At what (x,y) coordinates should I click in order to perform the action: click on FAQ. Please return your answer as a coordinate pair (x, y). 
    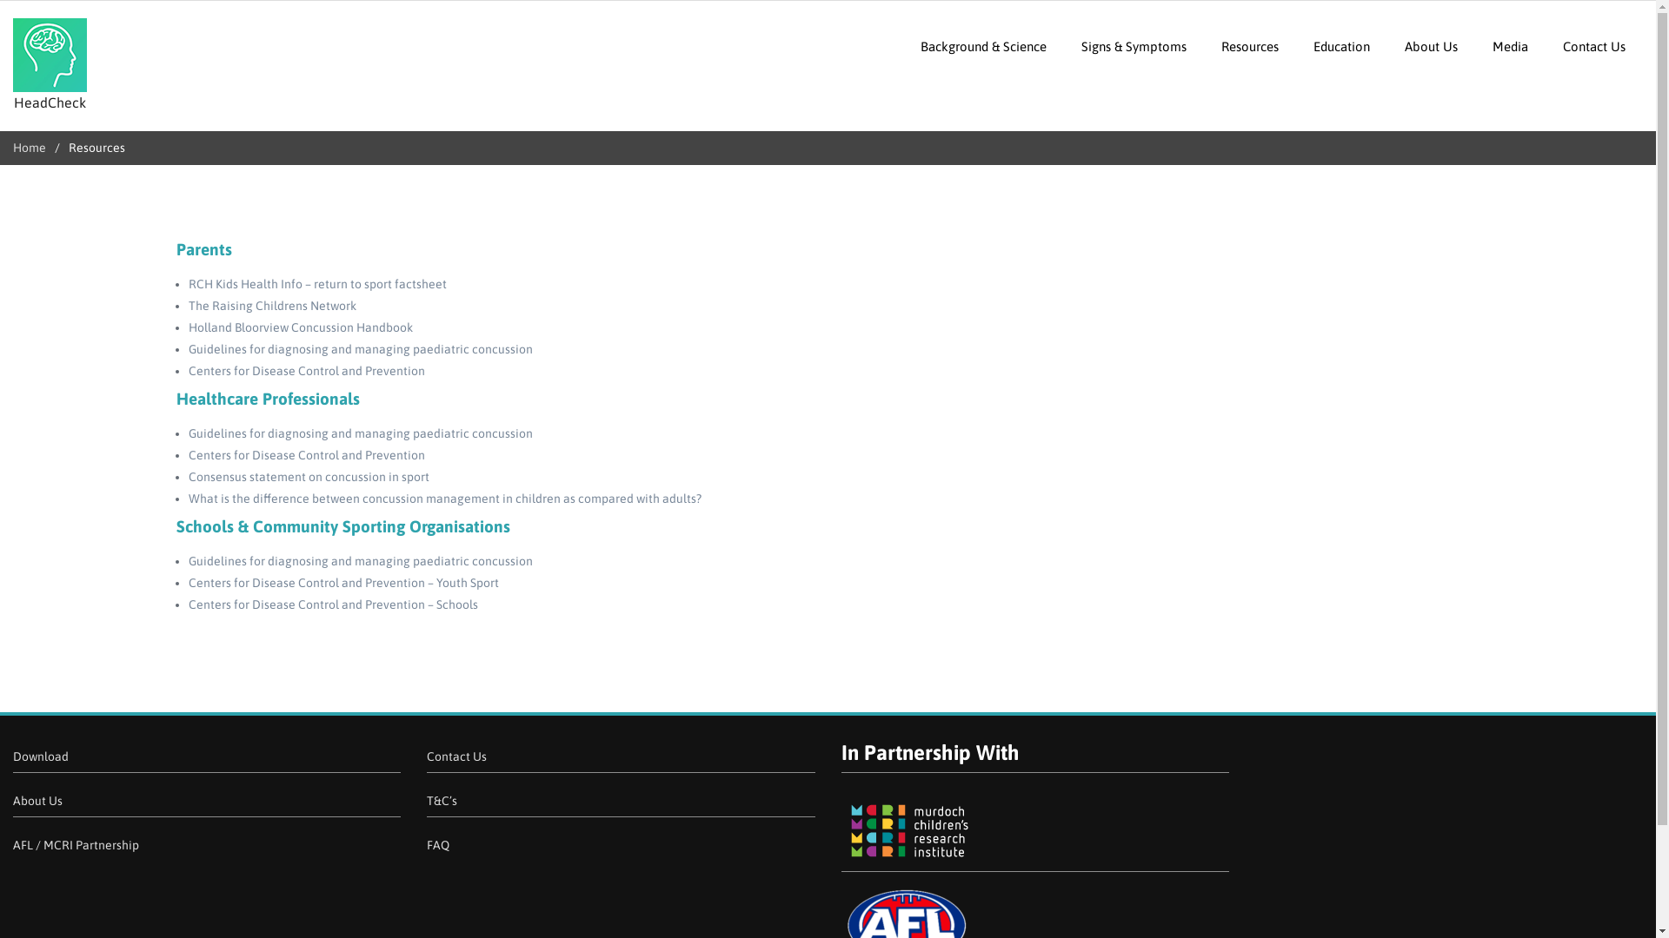
    Looking at the image, I should click on (438, 845).